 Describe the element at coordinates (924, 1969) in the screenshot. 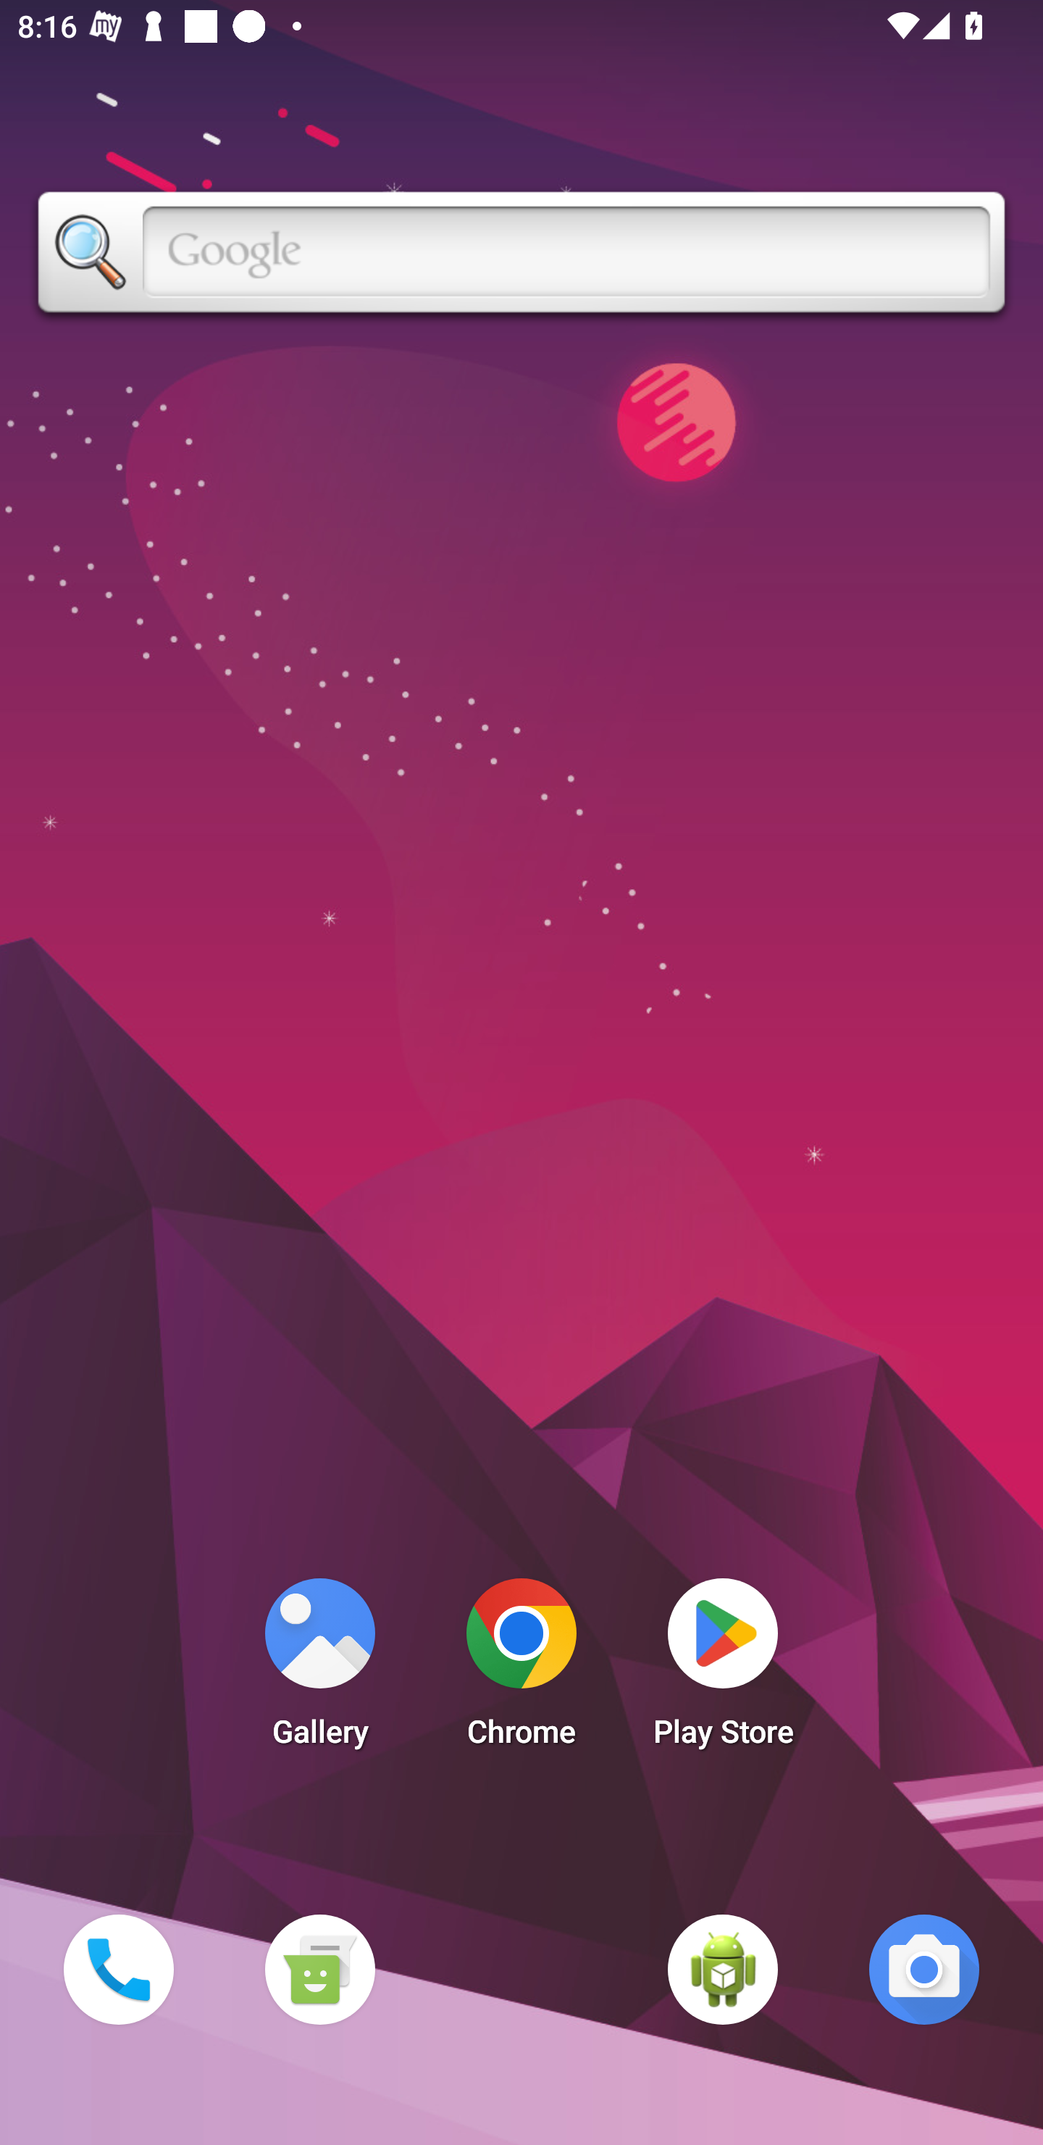

I see `Camera` at that location.